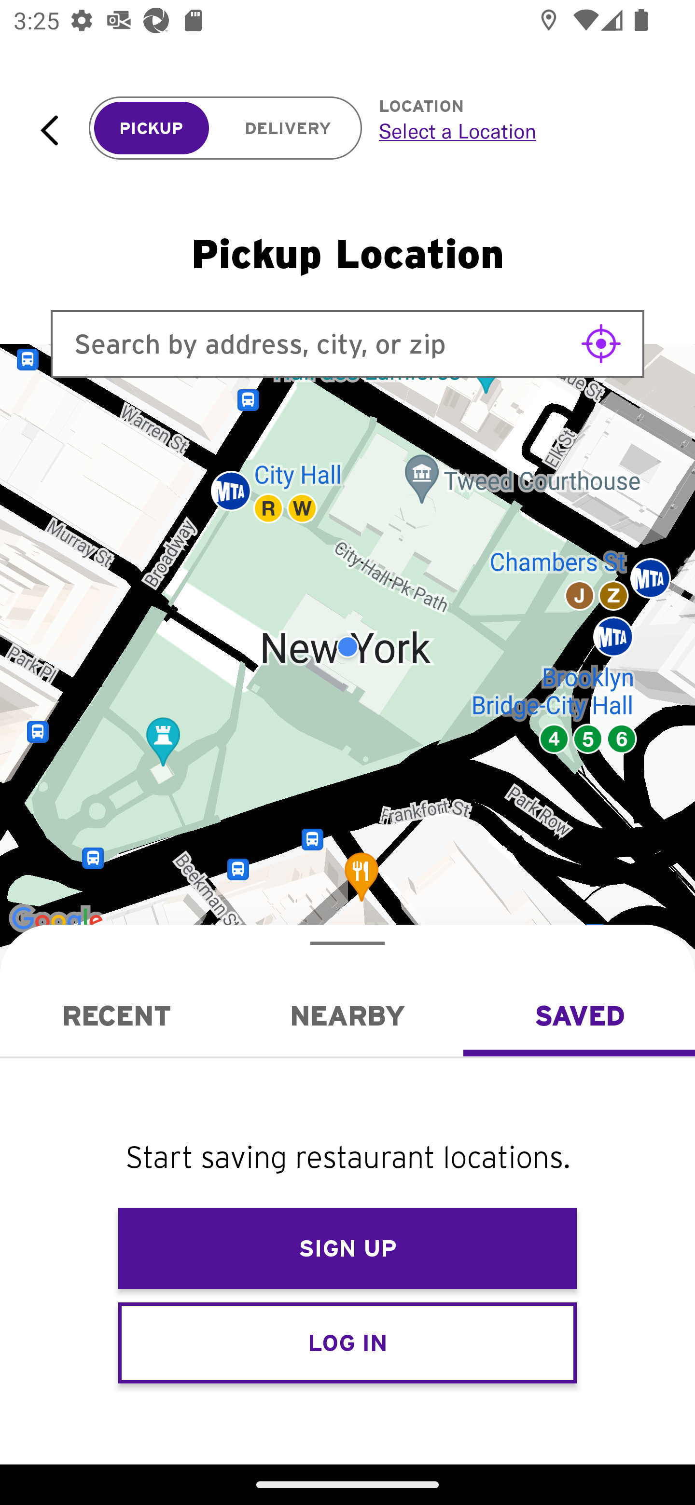  I want to click on PICKUP, so click(152, 128).